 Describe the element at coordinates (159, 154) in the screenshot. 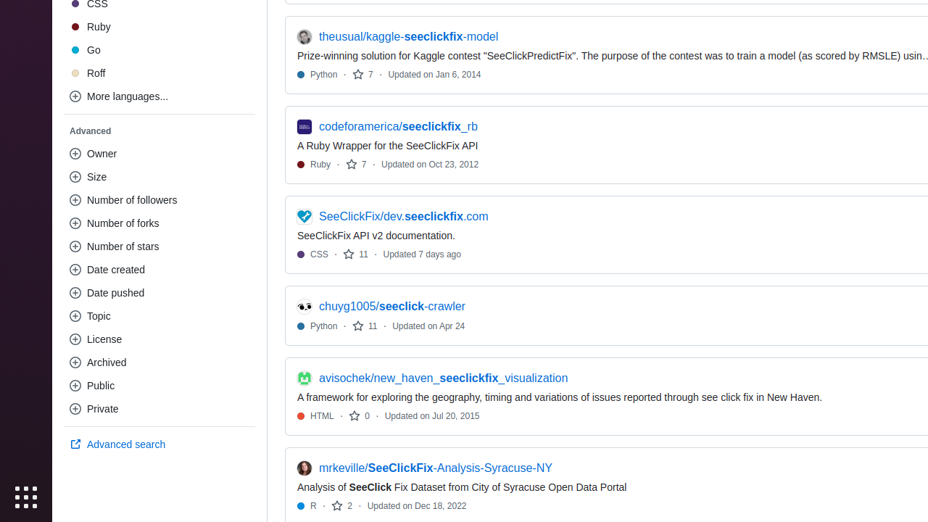

I see `‎Owner‎` at that location.